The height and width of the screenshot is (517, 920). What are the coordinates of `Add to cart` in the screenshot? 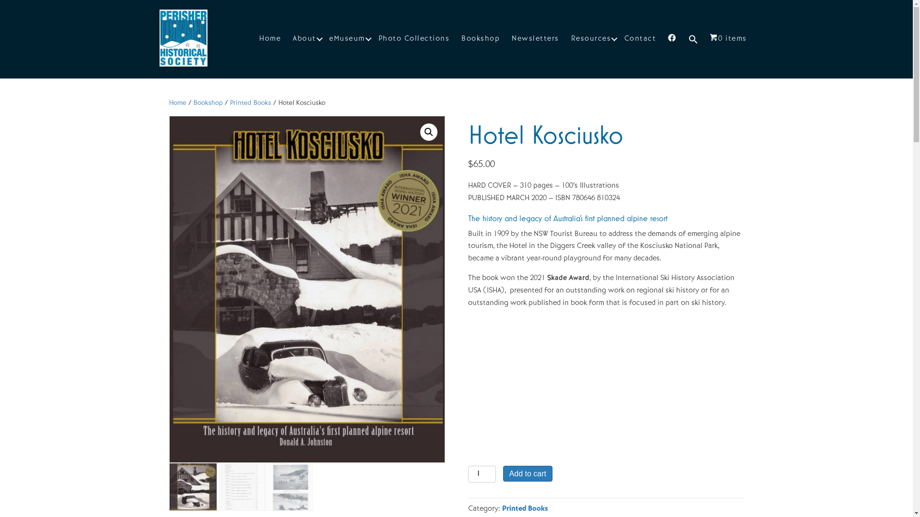 It's located at (528, 474).